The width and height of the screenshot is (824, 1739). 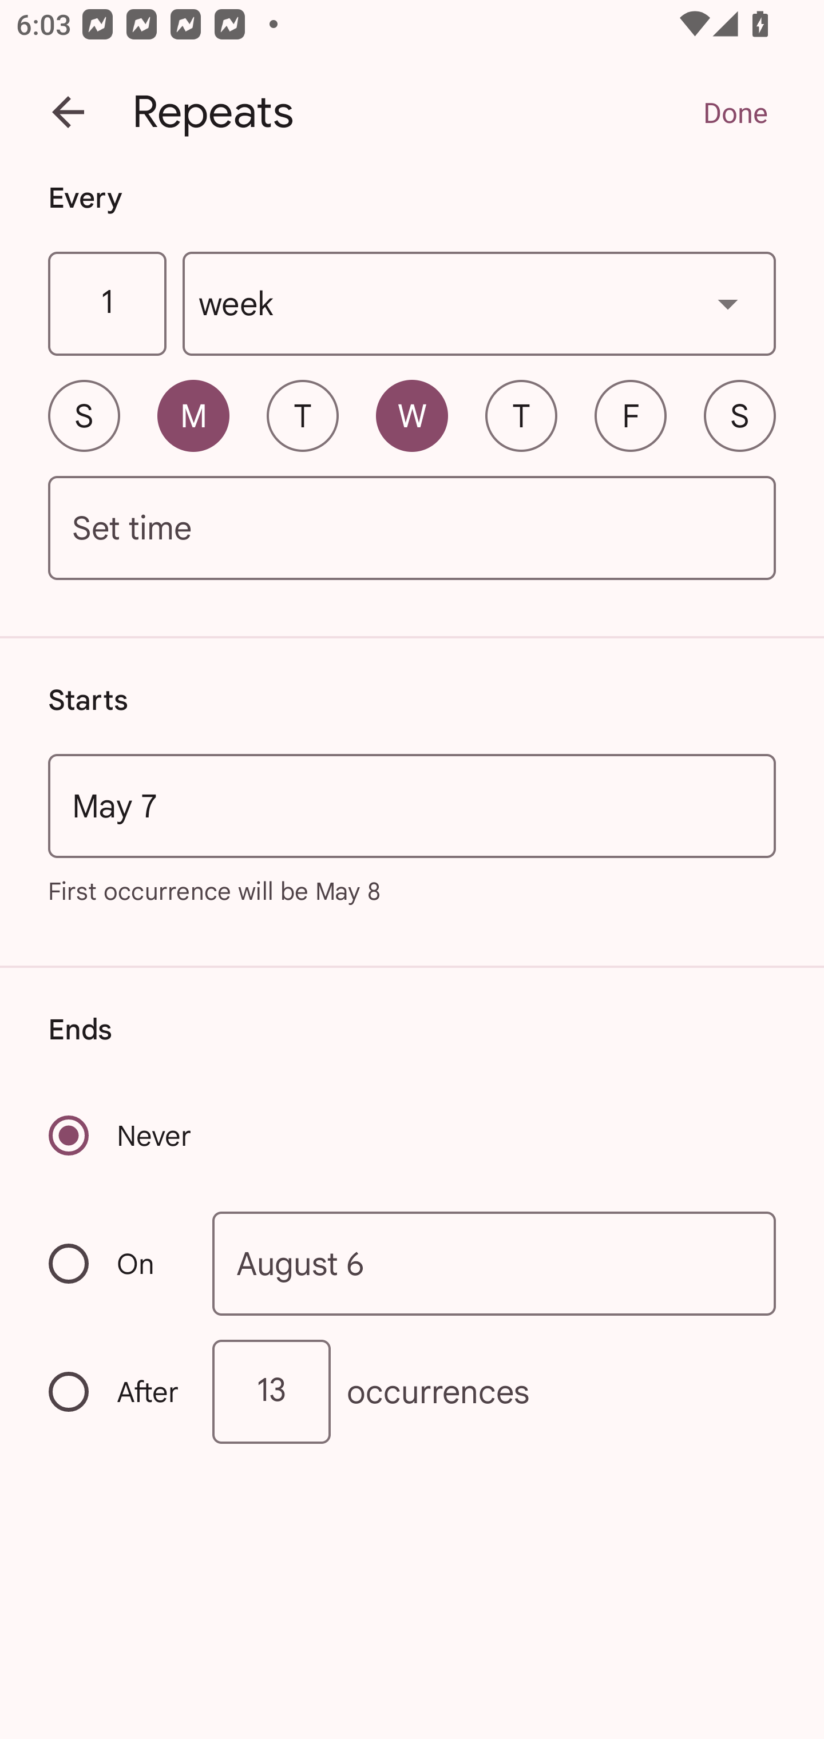 What do you see at coordinates (480, 304) in the screenshot?
I see `week` at bounding box center [480, 304].